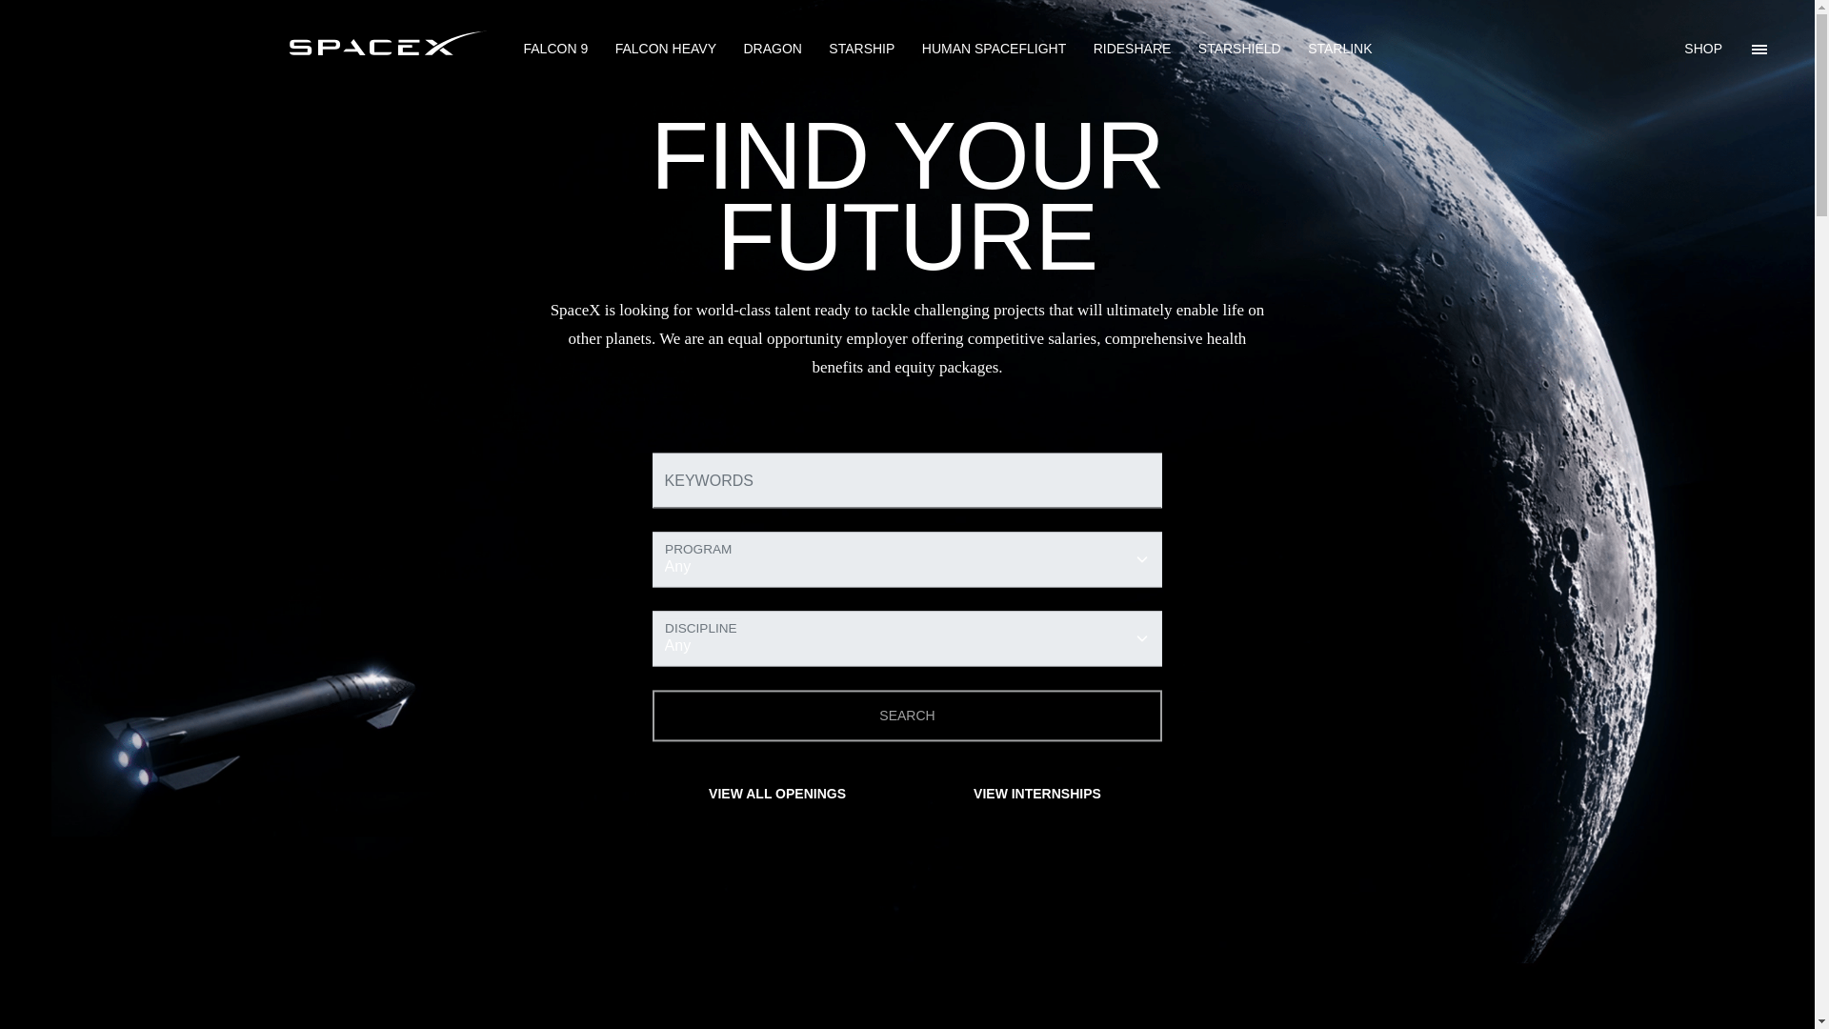 Image resolution: width=1829 pixels, height=1029 pixels. What do you see at coordinates (1038, 794) in the screenshot?
I see `VIEW INTERNSHIPS` at bounding box center [1038, 794].